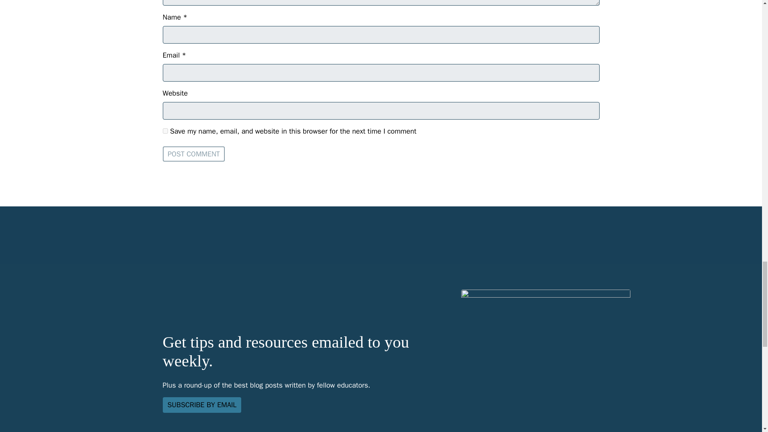 The height and width of the screenshot is (432, 768). Describe the element at coordinates (194, 154) in the screenshot. I see `Post Comment` at that location.